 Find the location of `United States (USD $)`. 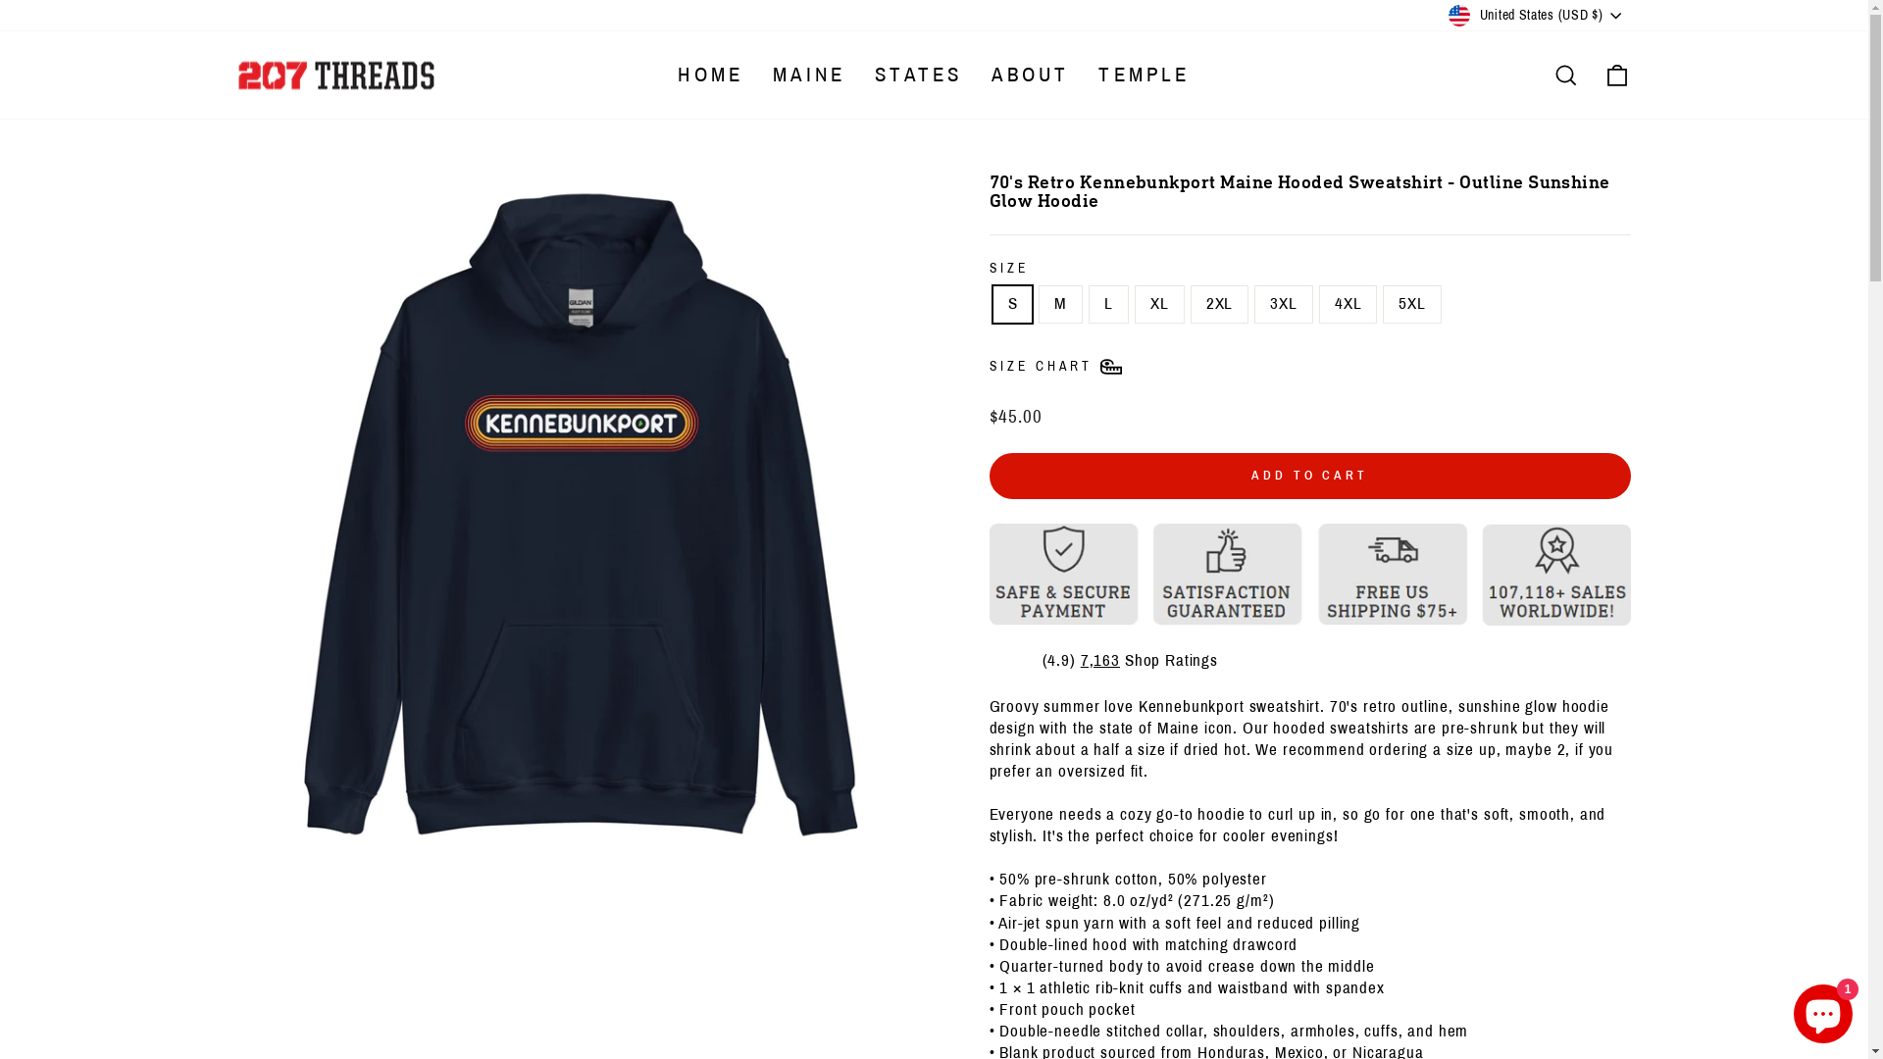

United States (USD $) is located at coordinates (1536, 16).